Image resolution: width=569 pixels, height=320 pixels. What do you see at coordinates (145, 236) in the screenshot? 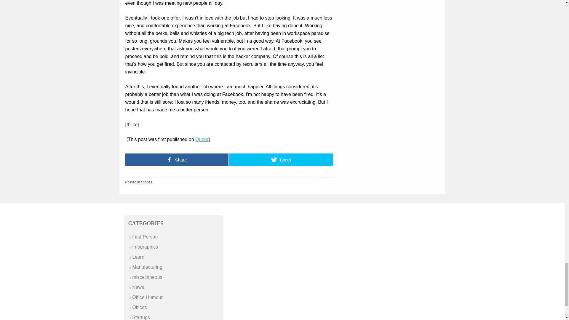
I see `First Person` at bounding box center [145, 236].